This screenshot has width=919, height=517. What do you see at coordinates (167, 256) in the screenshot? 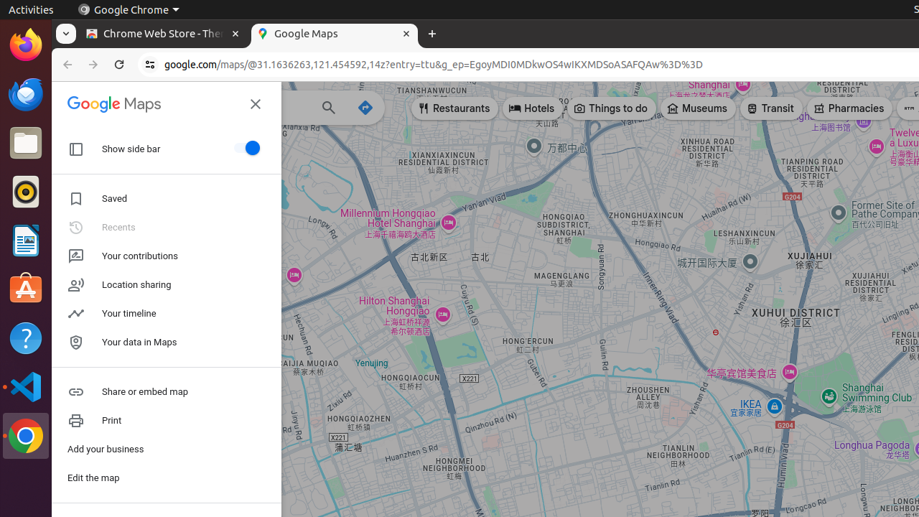
I see `Your contributions` at bounding box center [167, 256].